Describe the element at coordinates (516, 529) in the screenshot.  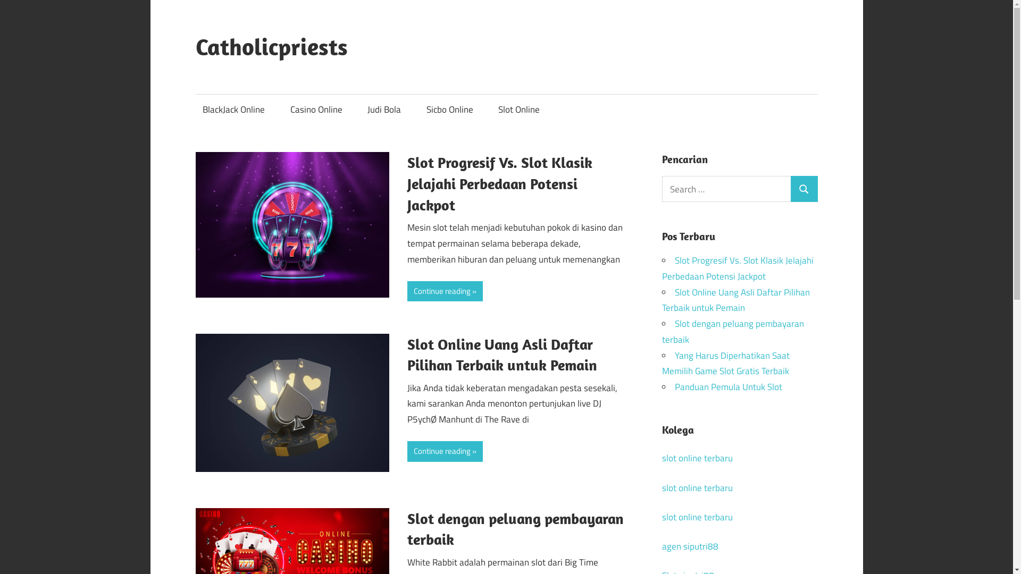
I see `Slot dengan peluang pembayaran terbaik` at that location.